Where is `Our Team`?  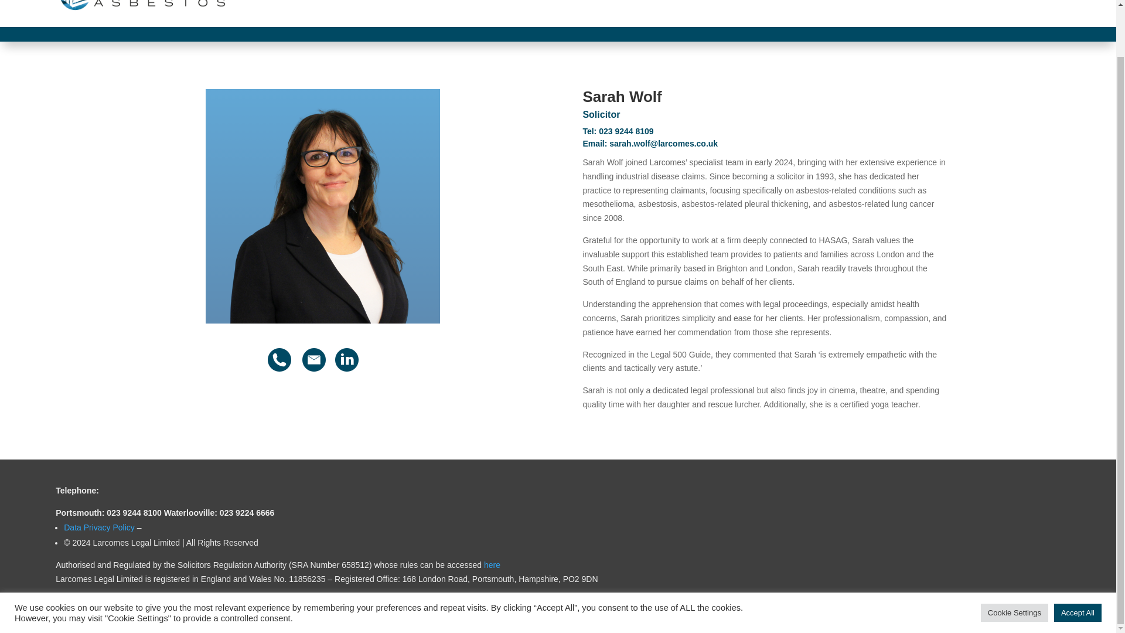 Our Team is located at coordinates (594, 9).